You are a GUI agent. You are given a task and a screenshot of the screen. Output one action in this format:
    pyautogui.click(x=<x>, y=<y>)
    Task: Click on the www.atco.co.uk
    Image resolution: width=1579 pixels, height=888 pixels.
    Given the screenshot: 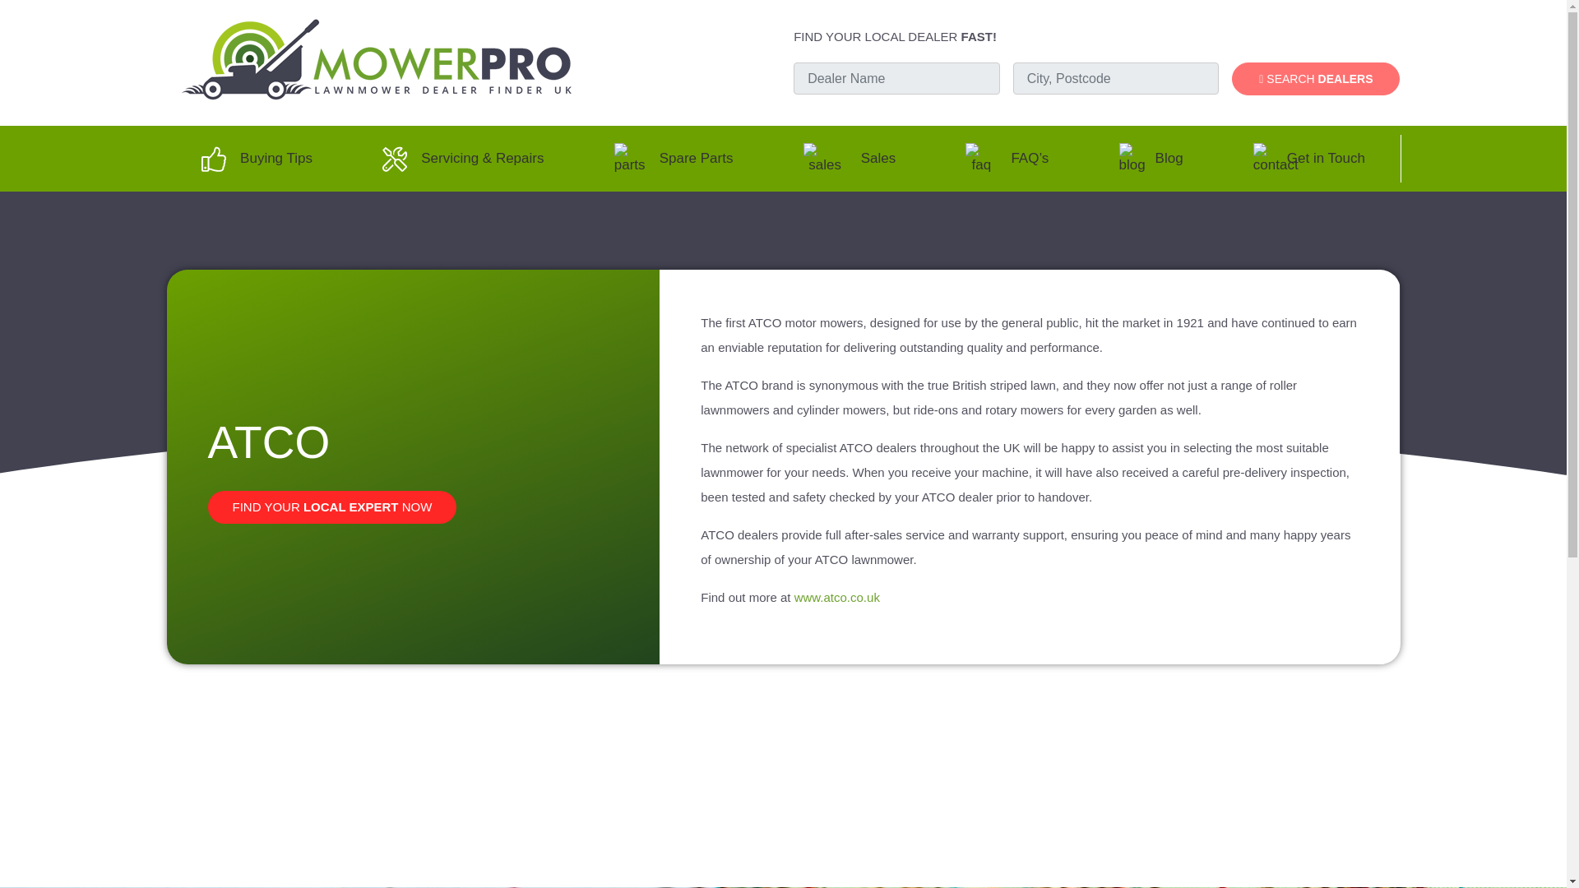 What is the action you would take?
    pyautogui.click(x=836, y=597)
    